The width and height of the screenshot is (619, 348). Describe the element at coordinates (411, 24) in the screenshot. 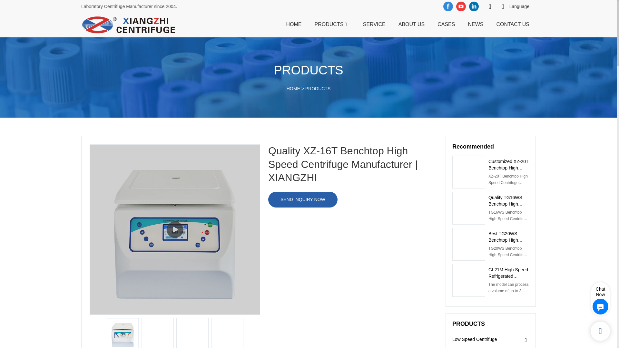

I see `ABOUT US` at that location.